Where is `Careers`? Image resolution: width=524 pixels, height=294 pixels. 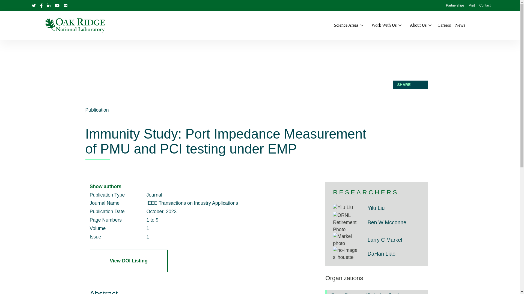
Careers is located at coordinates (444, 25).